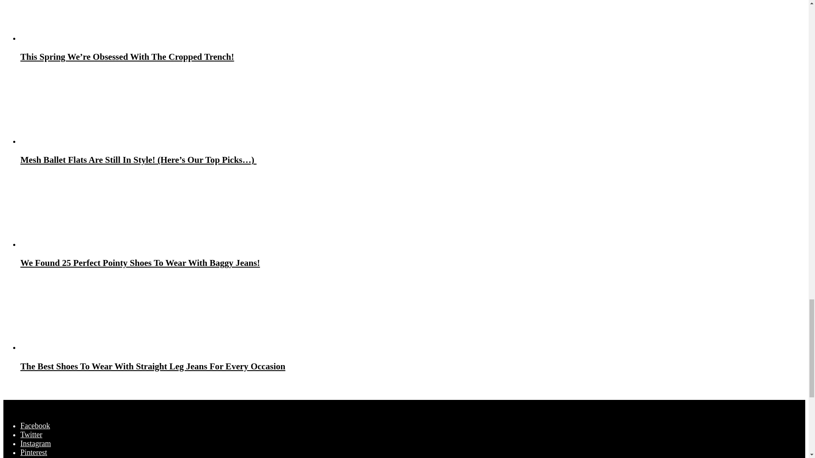 This screenshot has width=815, height=458. What do you see at coordinates (31, 434) in the screenshot?
I see `Twitter` at bounding box center [31, 434].